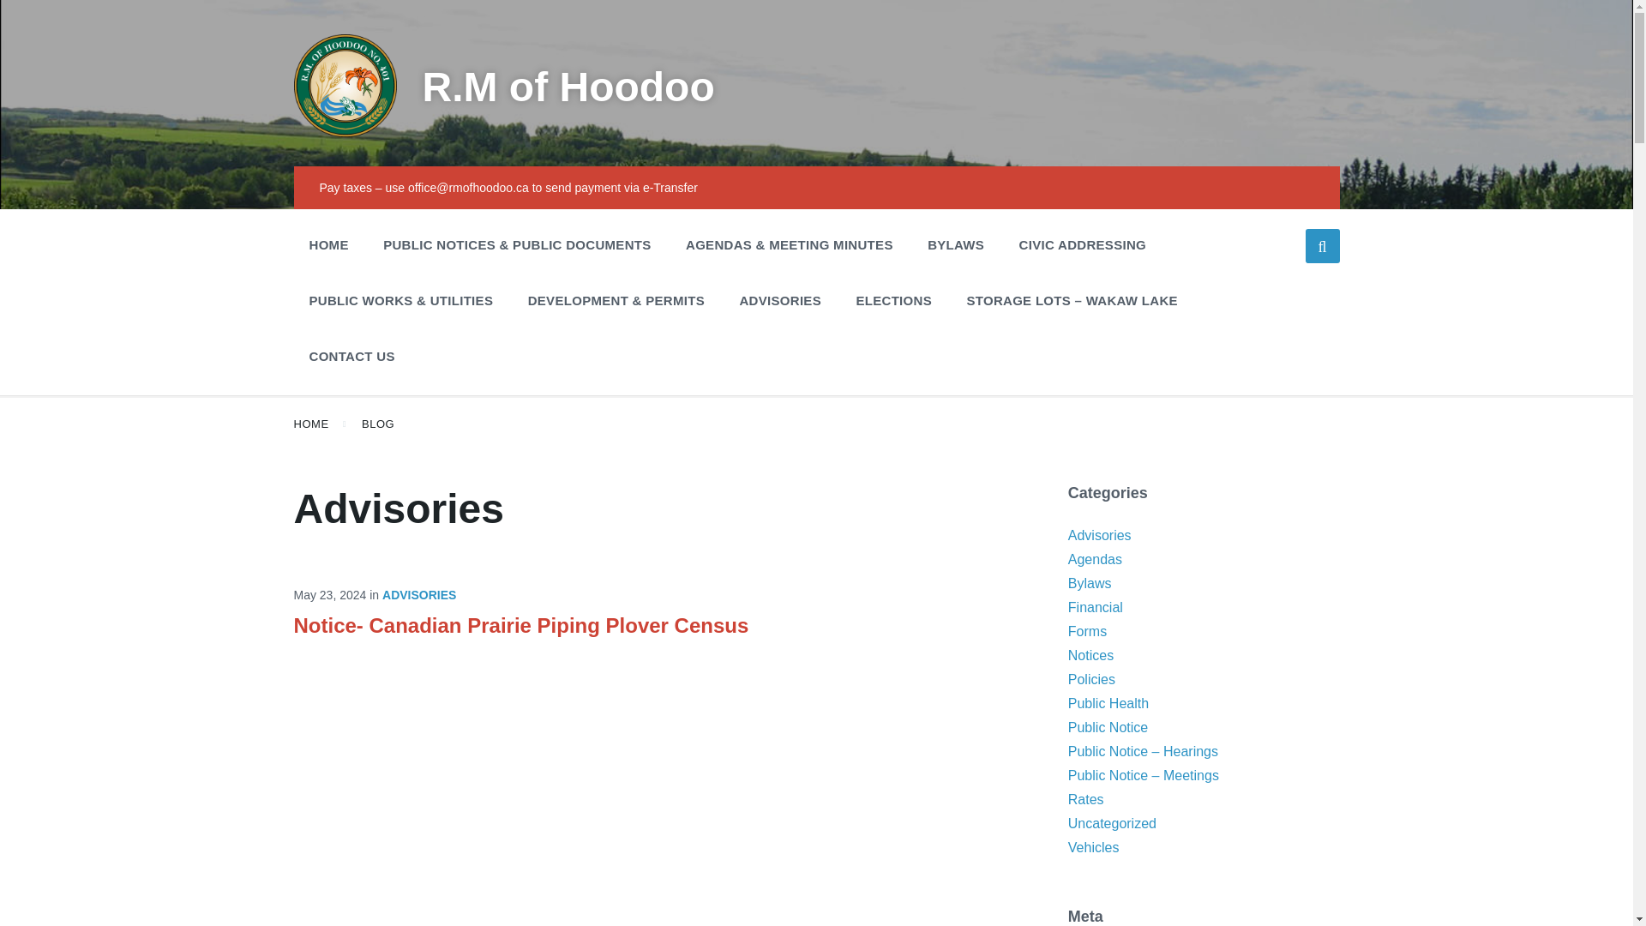  What do you see at coordinates (780, 300) in the screenshot?
I see `ADVISORIES` at bounding box center [780, 300].